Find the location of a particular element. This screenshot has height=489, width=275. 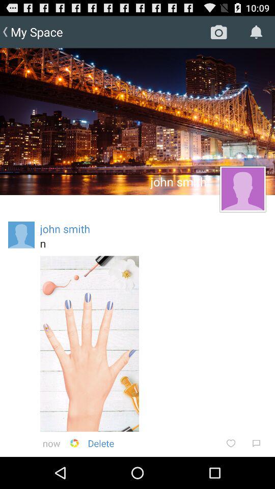

click on the notification icon is located at coordinates (257, 32).